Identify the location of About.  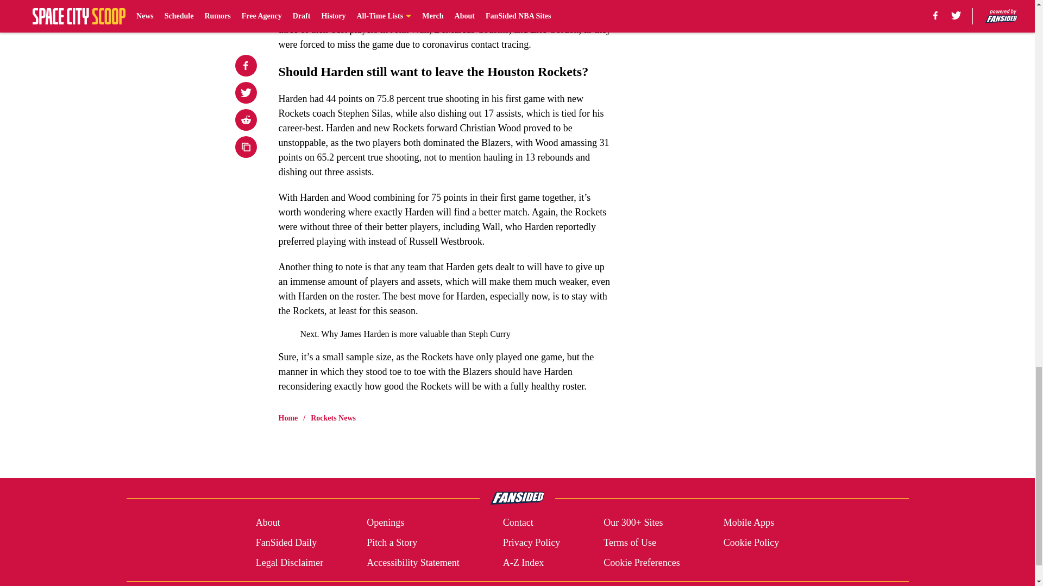
(268, 523).